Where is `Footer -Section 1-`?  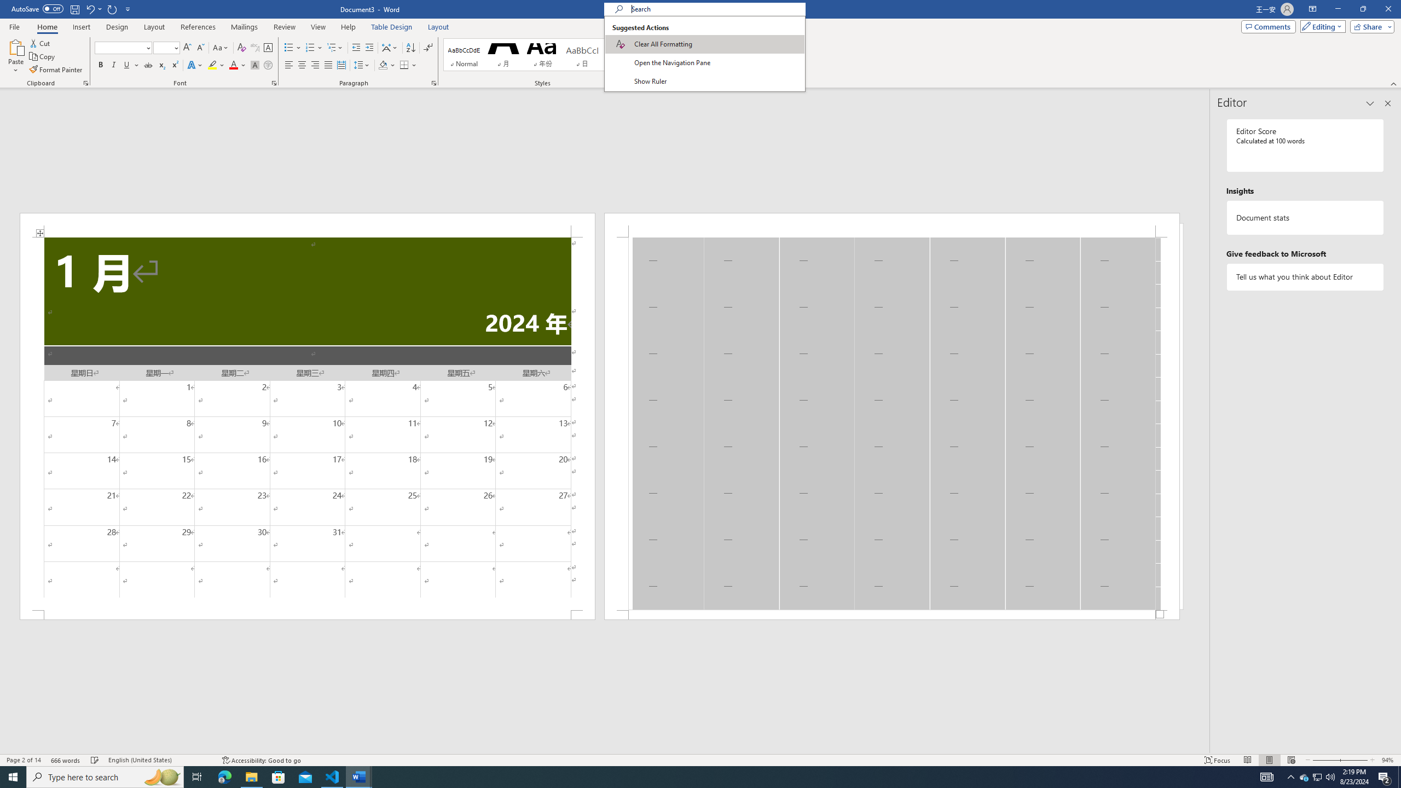 Footer -Section 1- is located at coordinates (891, 615).